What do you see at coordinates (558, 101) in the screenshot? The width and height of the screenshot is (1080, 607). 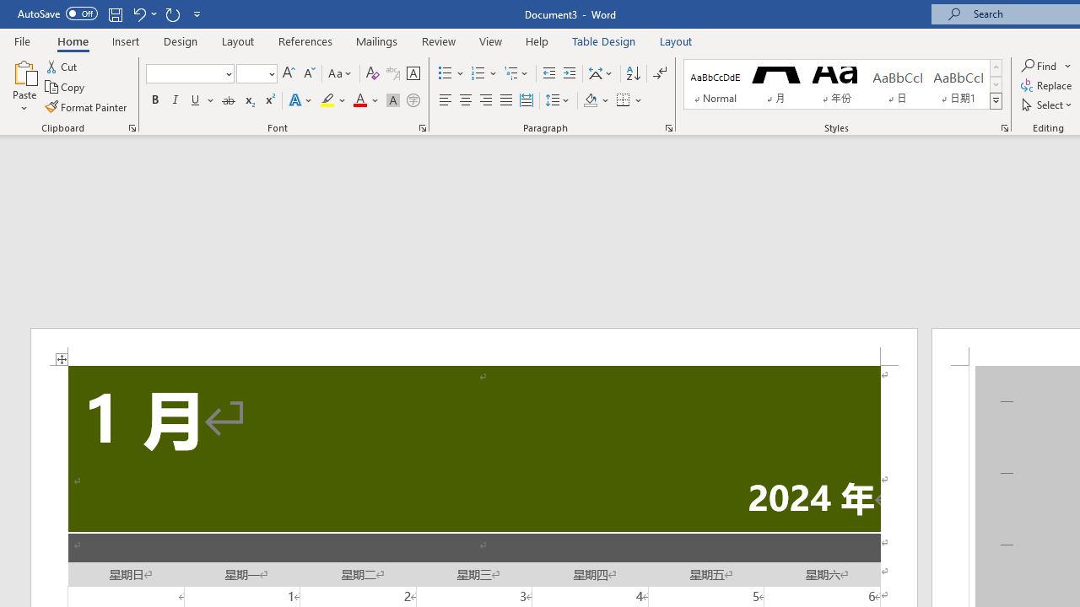 I see `Line and Paragraph Spacing` at bounding box center [558, 101].